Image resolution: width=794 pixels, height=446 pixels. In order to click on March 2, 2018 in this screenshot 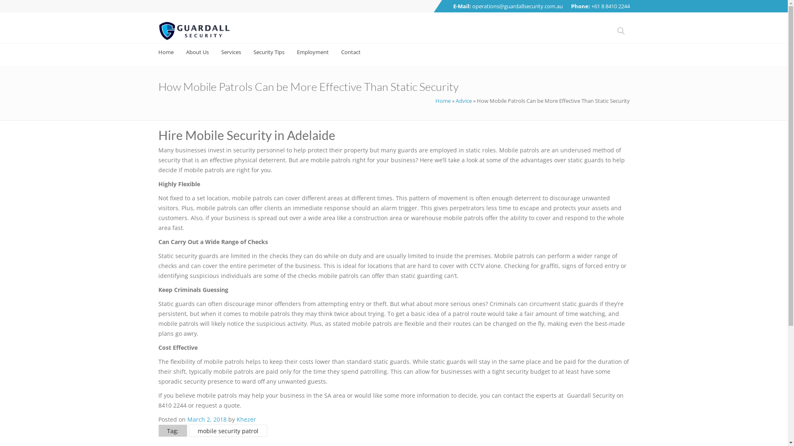, I will do `click(207, 420)`.